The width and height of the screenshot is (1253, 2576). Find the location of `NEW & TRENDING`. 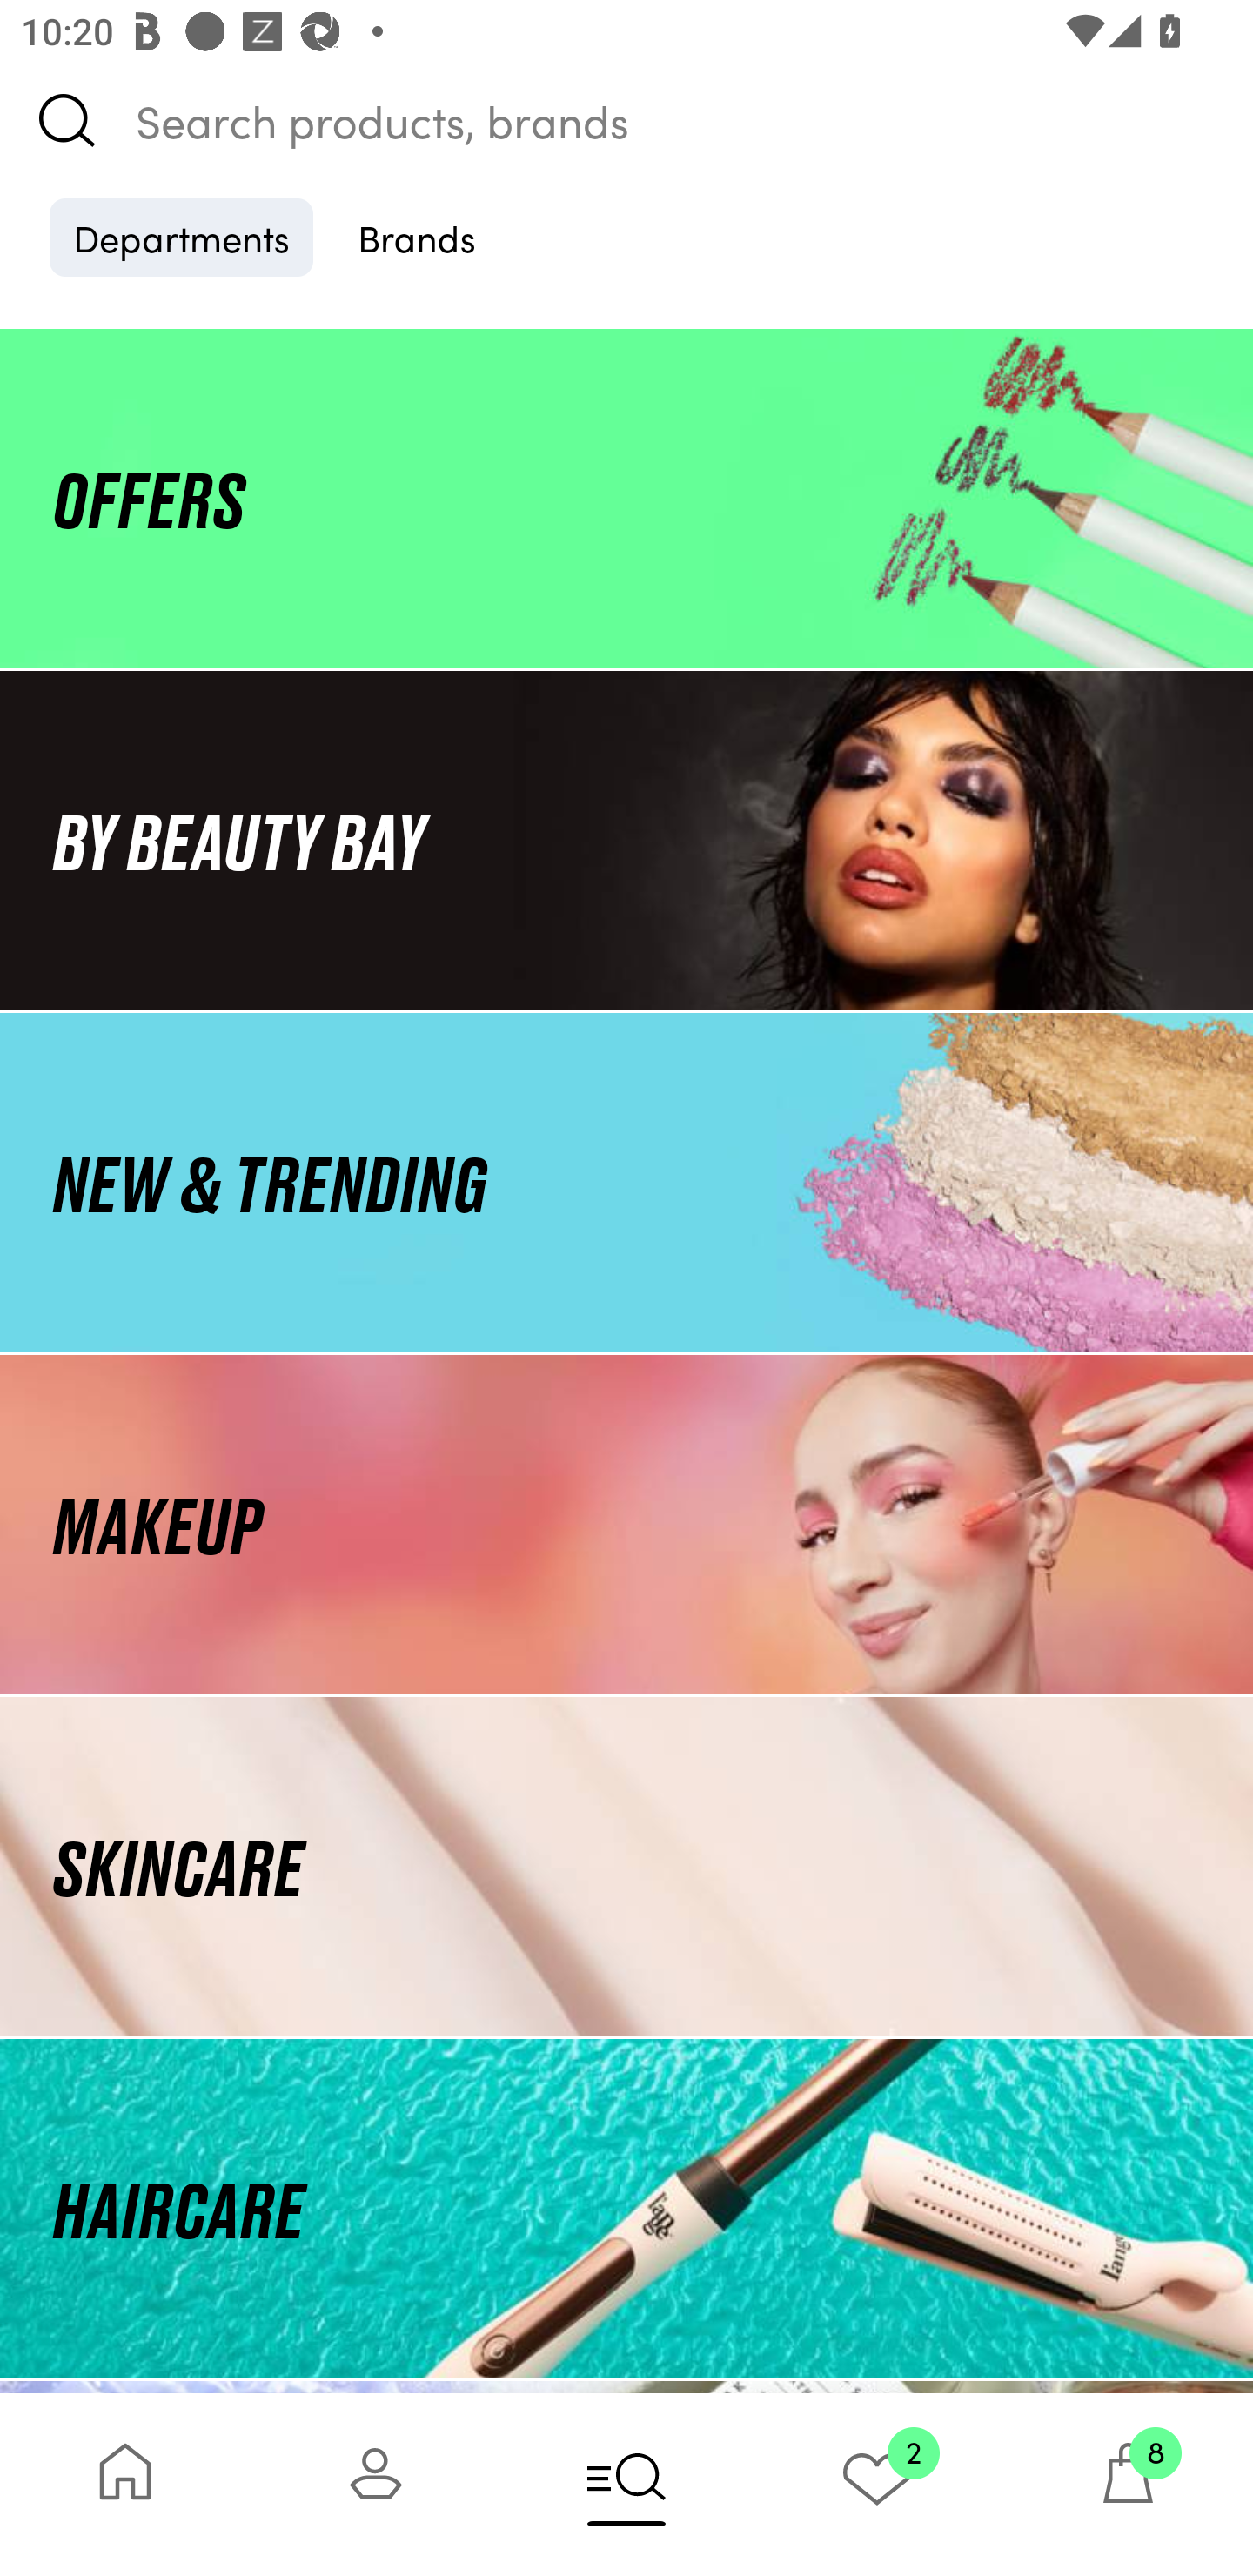

NEW & TRENDING is located at coordinates (626, 1182).